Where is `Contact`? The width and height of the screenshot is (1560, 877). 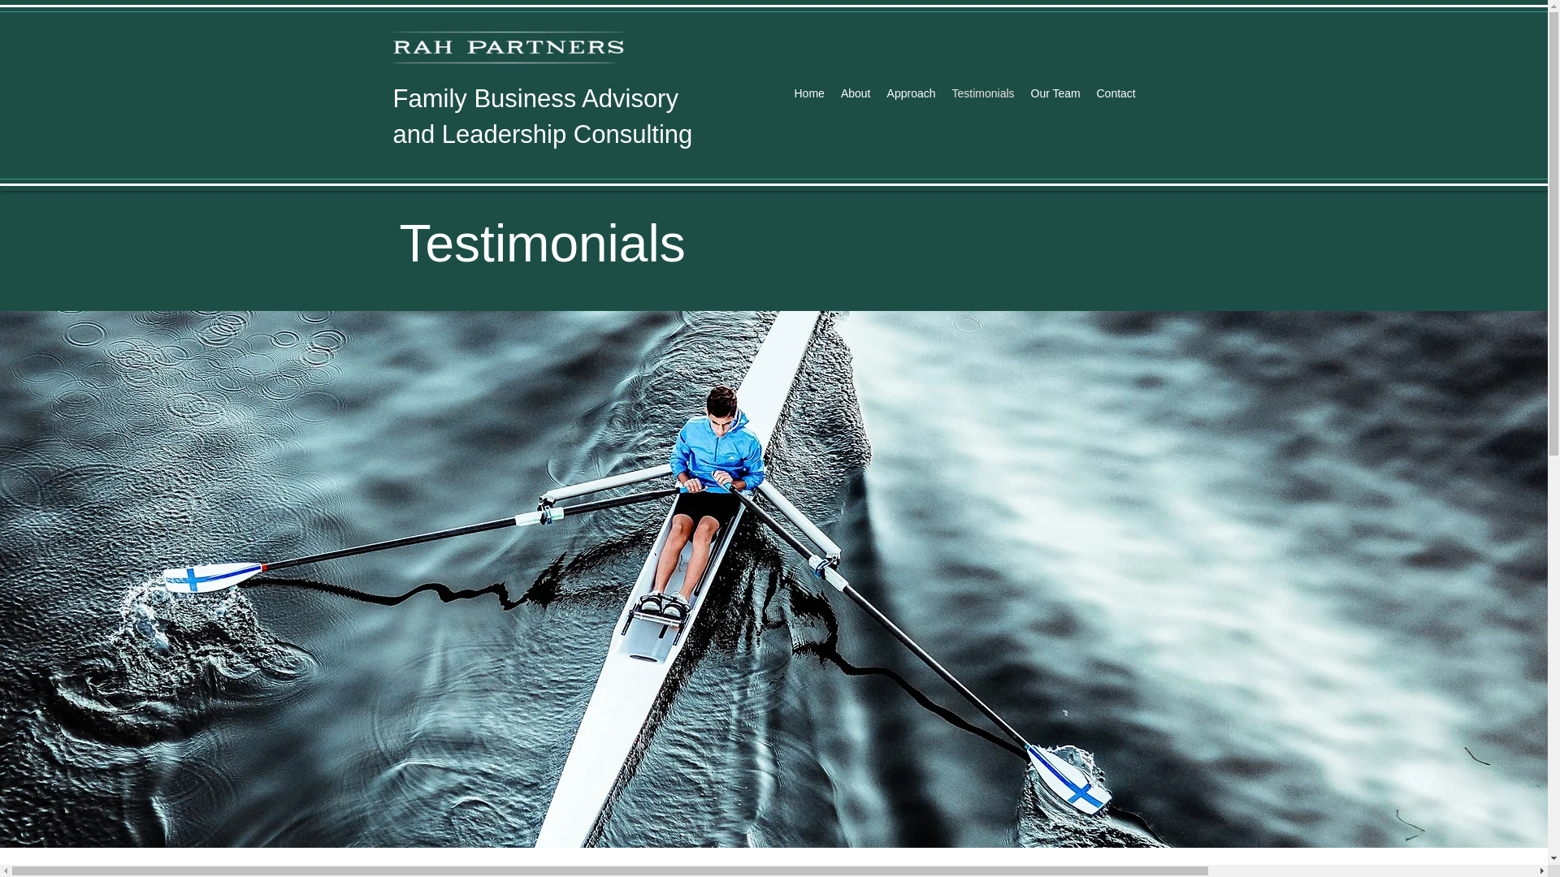 Contact is located at coordinates (543, 115).